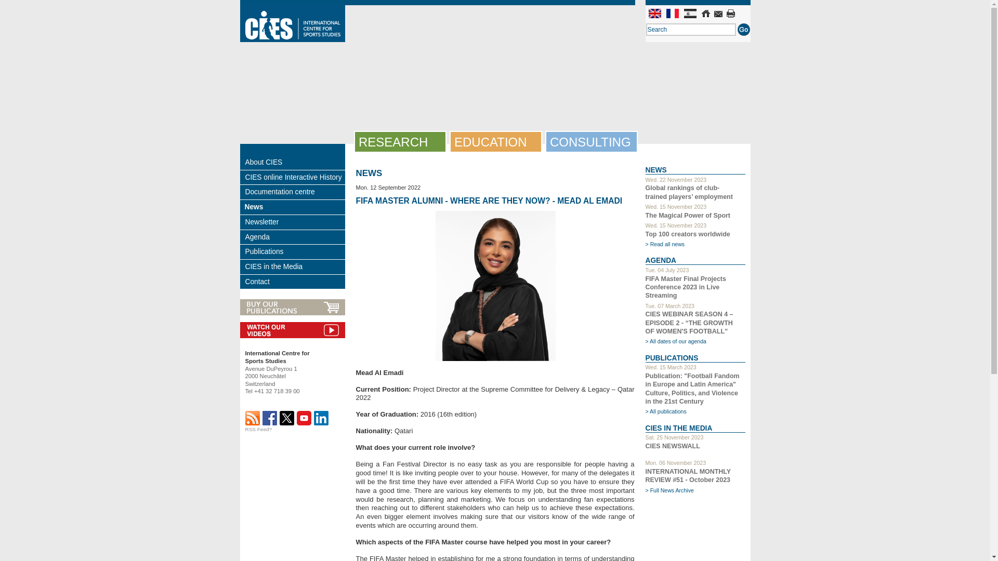  Describe the element at coordinates (295, 163) in the screenshot. I see `About CIES` at that location.